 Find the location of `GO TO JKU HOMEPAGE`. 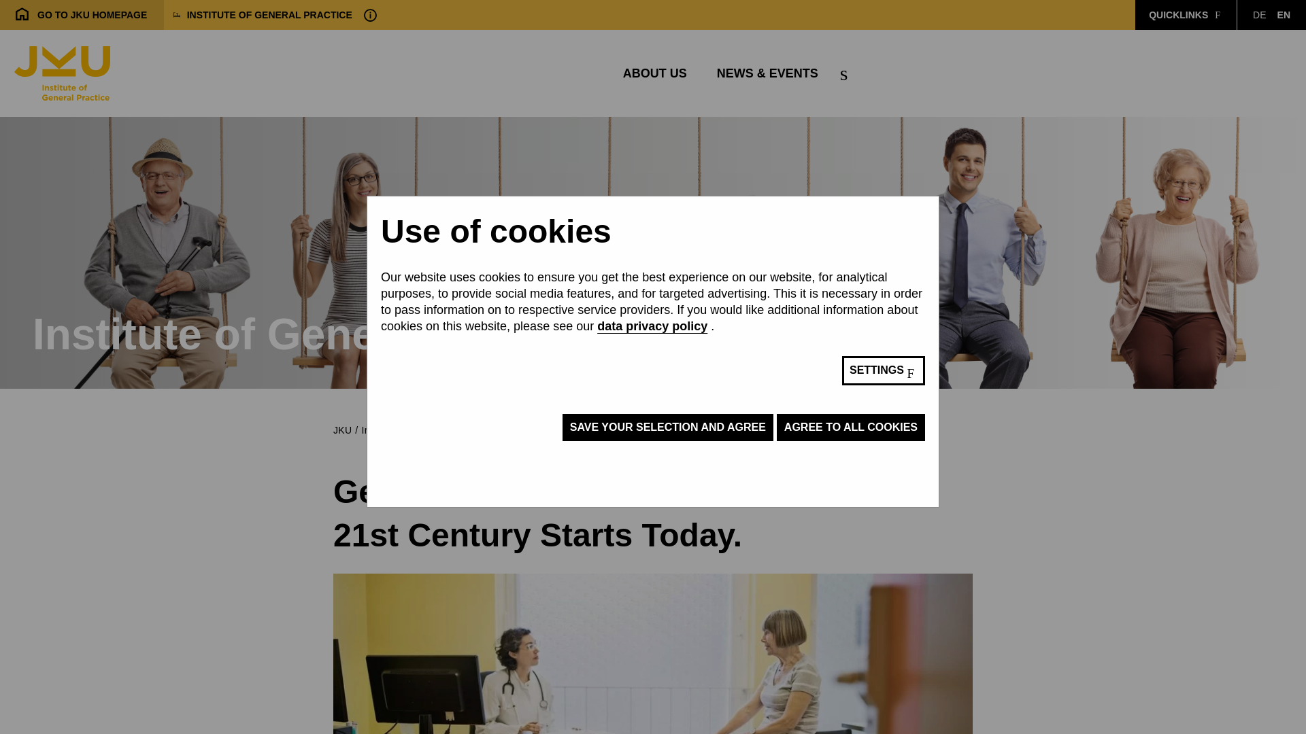

GO TO JKU HOMEPAGE is located at coordinates (1284, 15).